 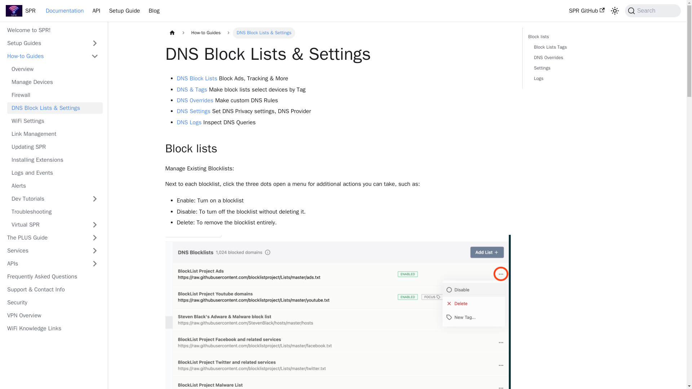 I want to click on DNS Block Lists, so click(x=197, y=79).